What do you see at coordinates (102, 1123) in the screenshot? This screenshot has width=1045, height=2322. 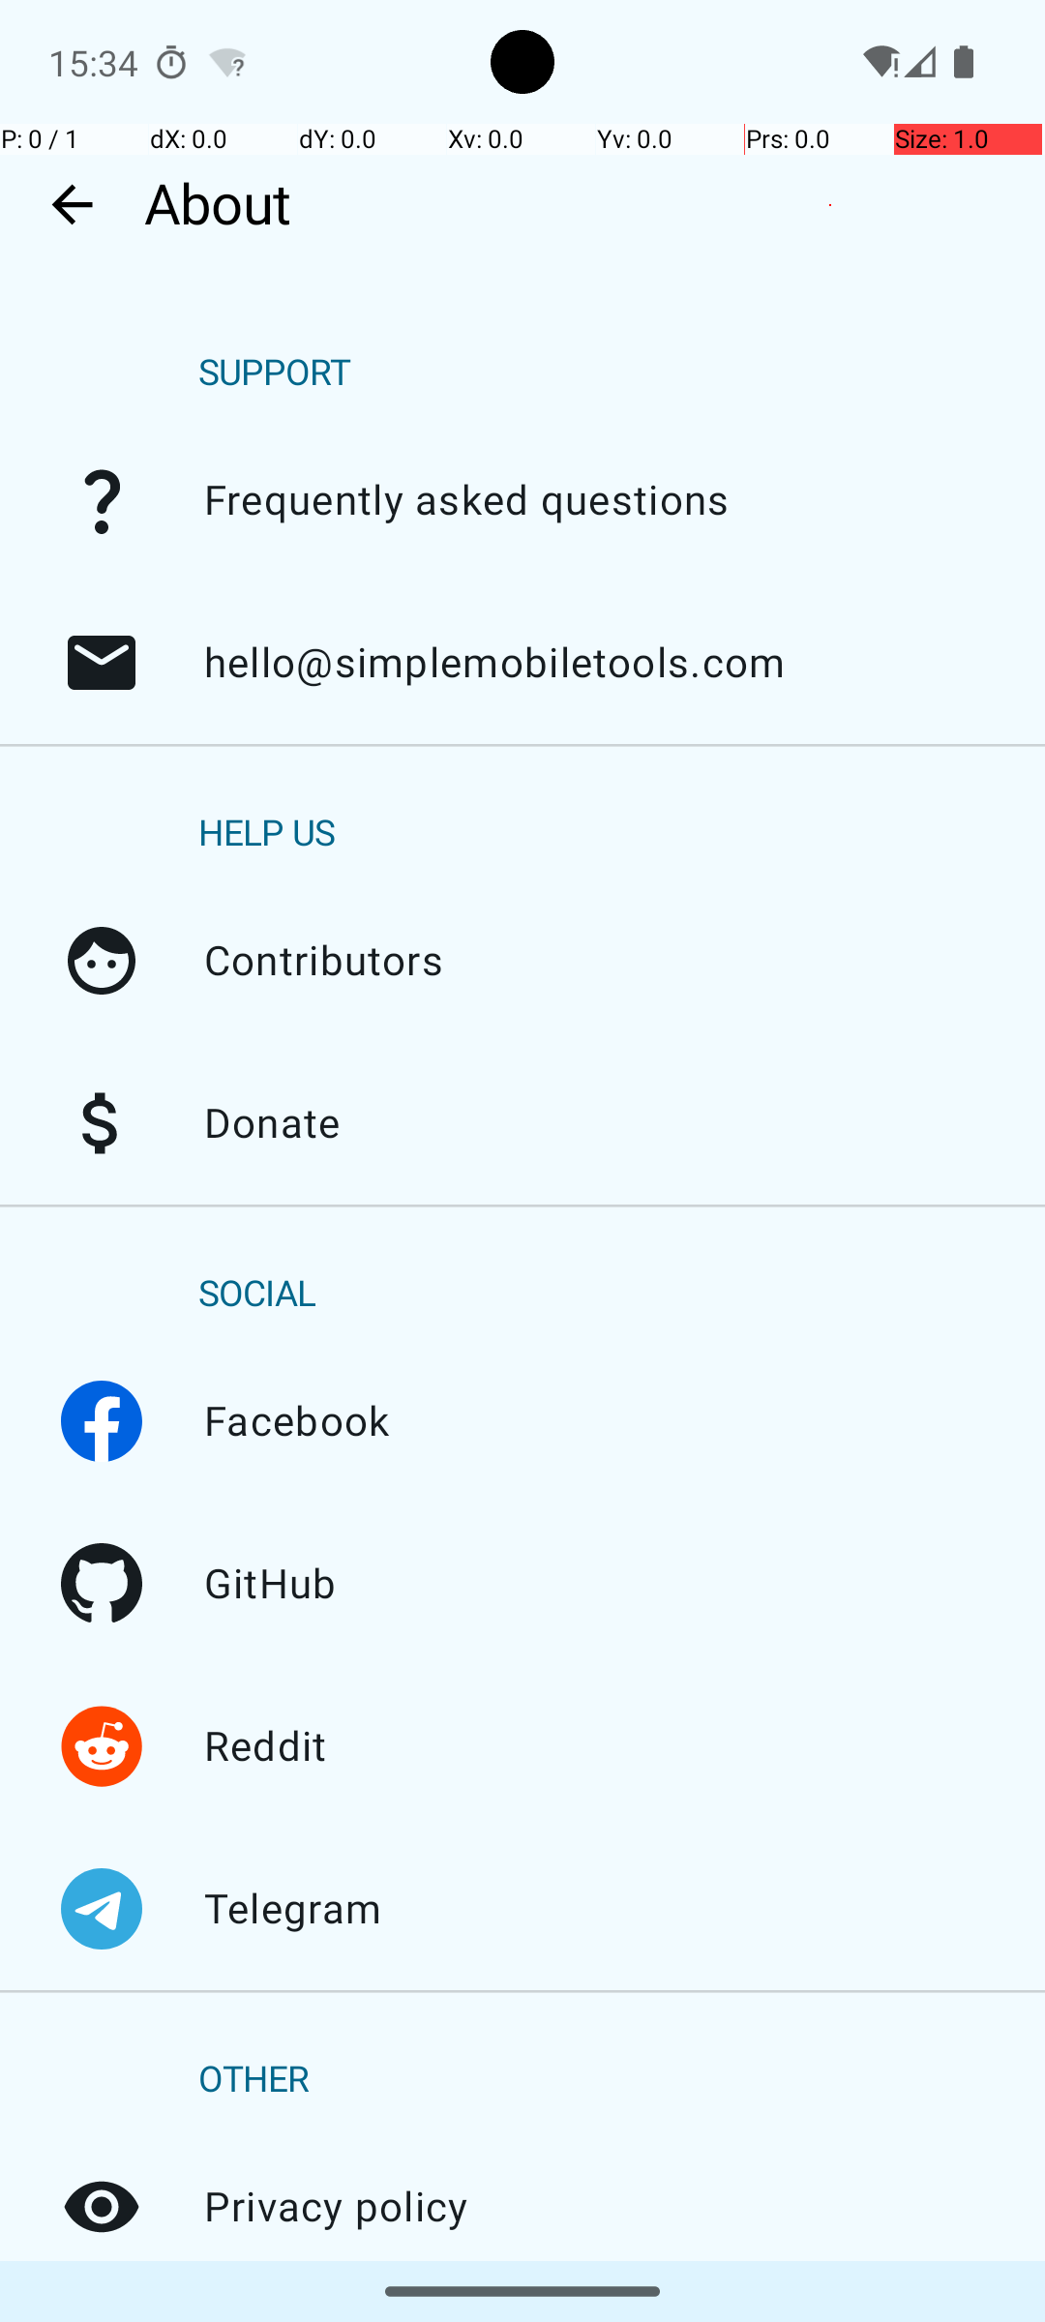 I see `Donate` at bounding box center [102, 1123].